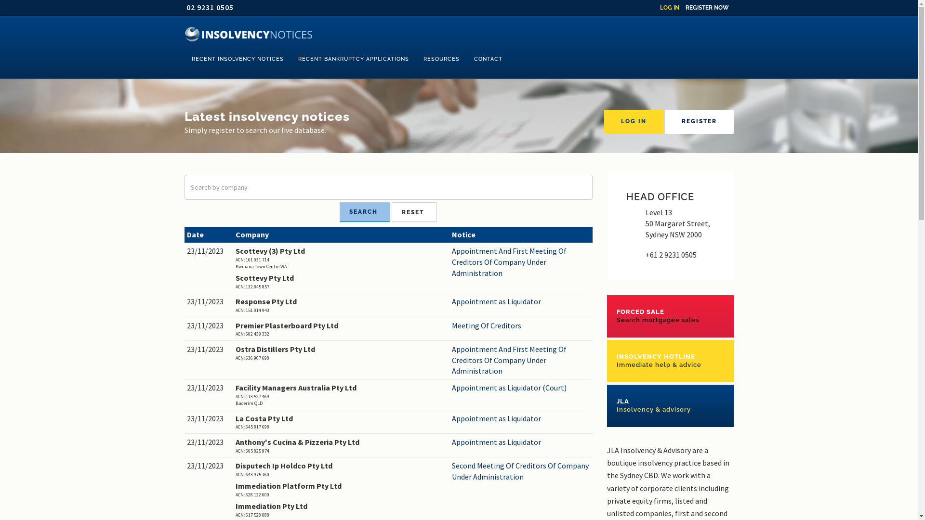 Image resolution: width=925 pixels, height=520 pixels. Describe the element at coordinates (365, 212) in the screenshot. I see `Search` at that location.